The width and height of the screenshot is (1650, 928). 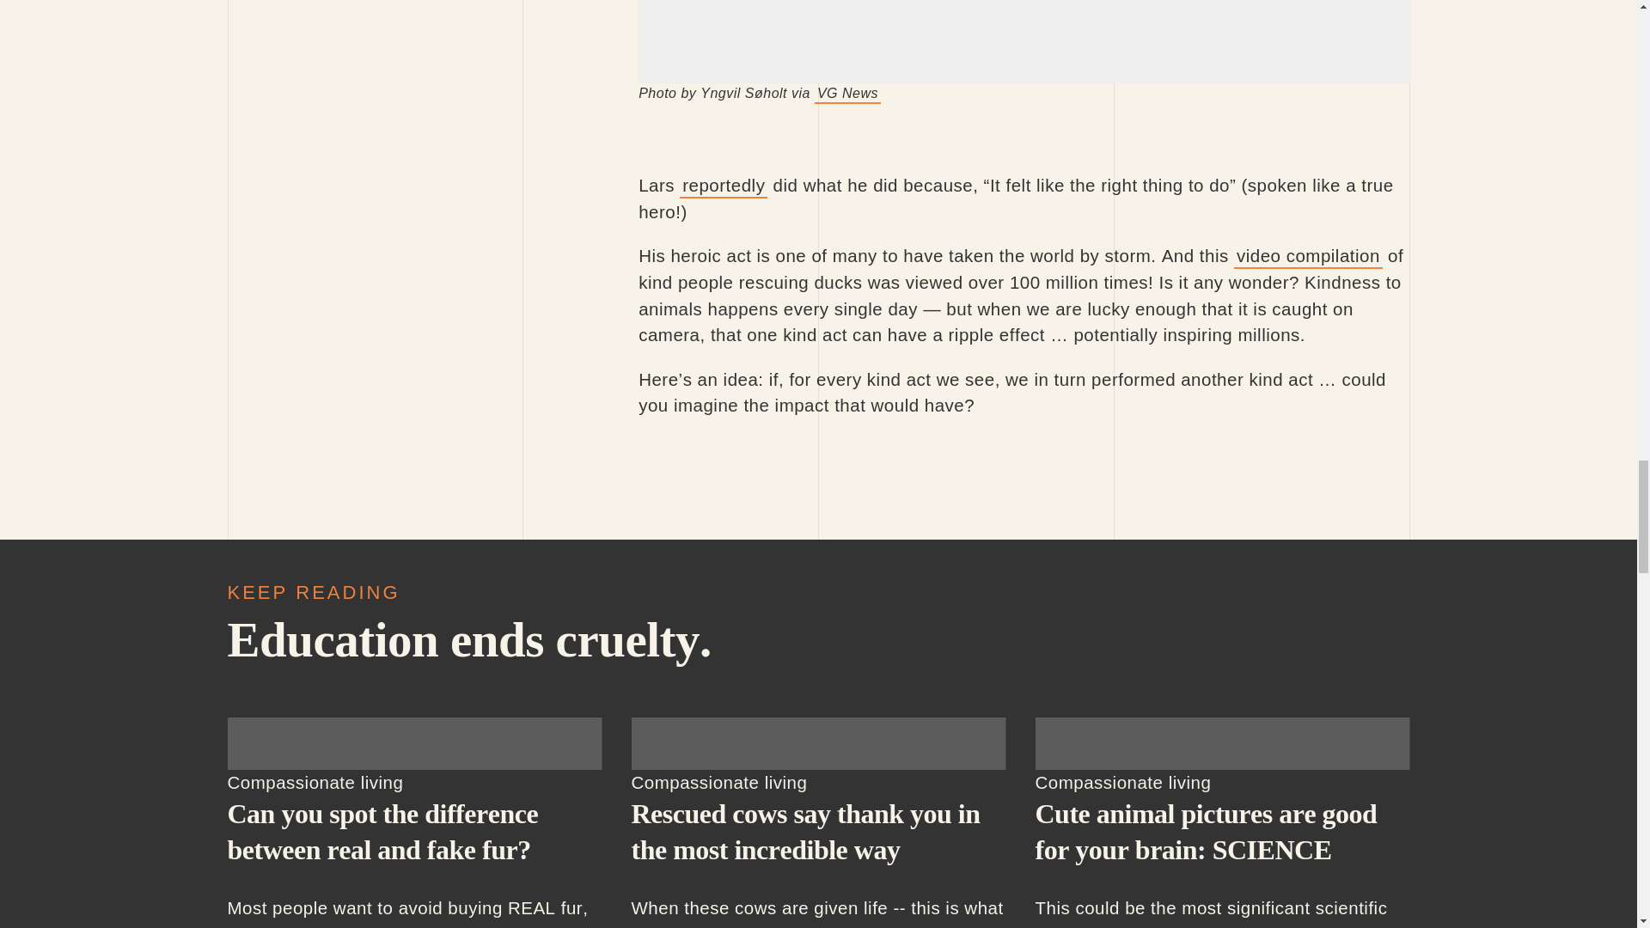 I want to click on Rescued cows say thank you in the most incredible way, so click(x=804, y=831).